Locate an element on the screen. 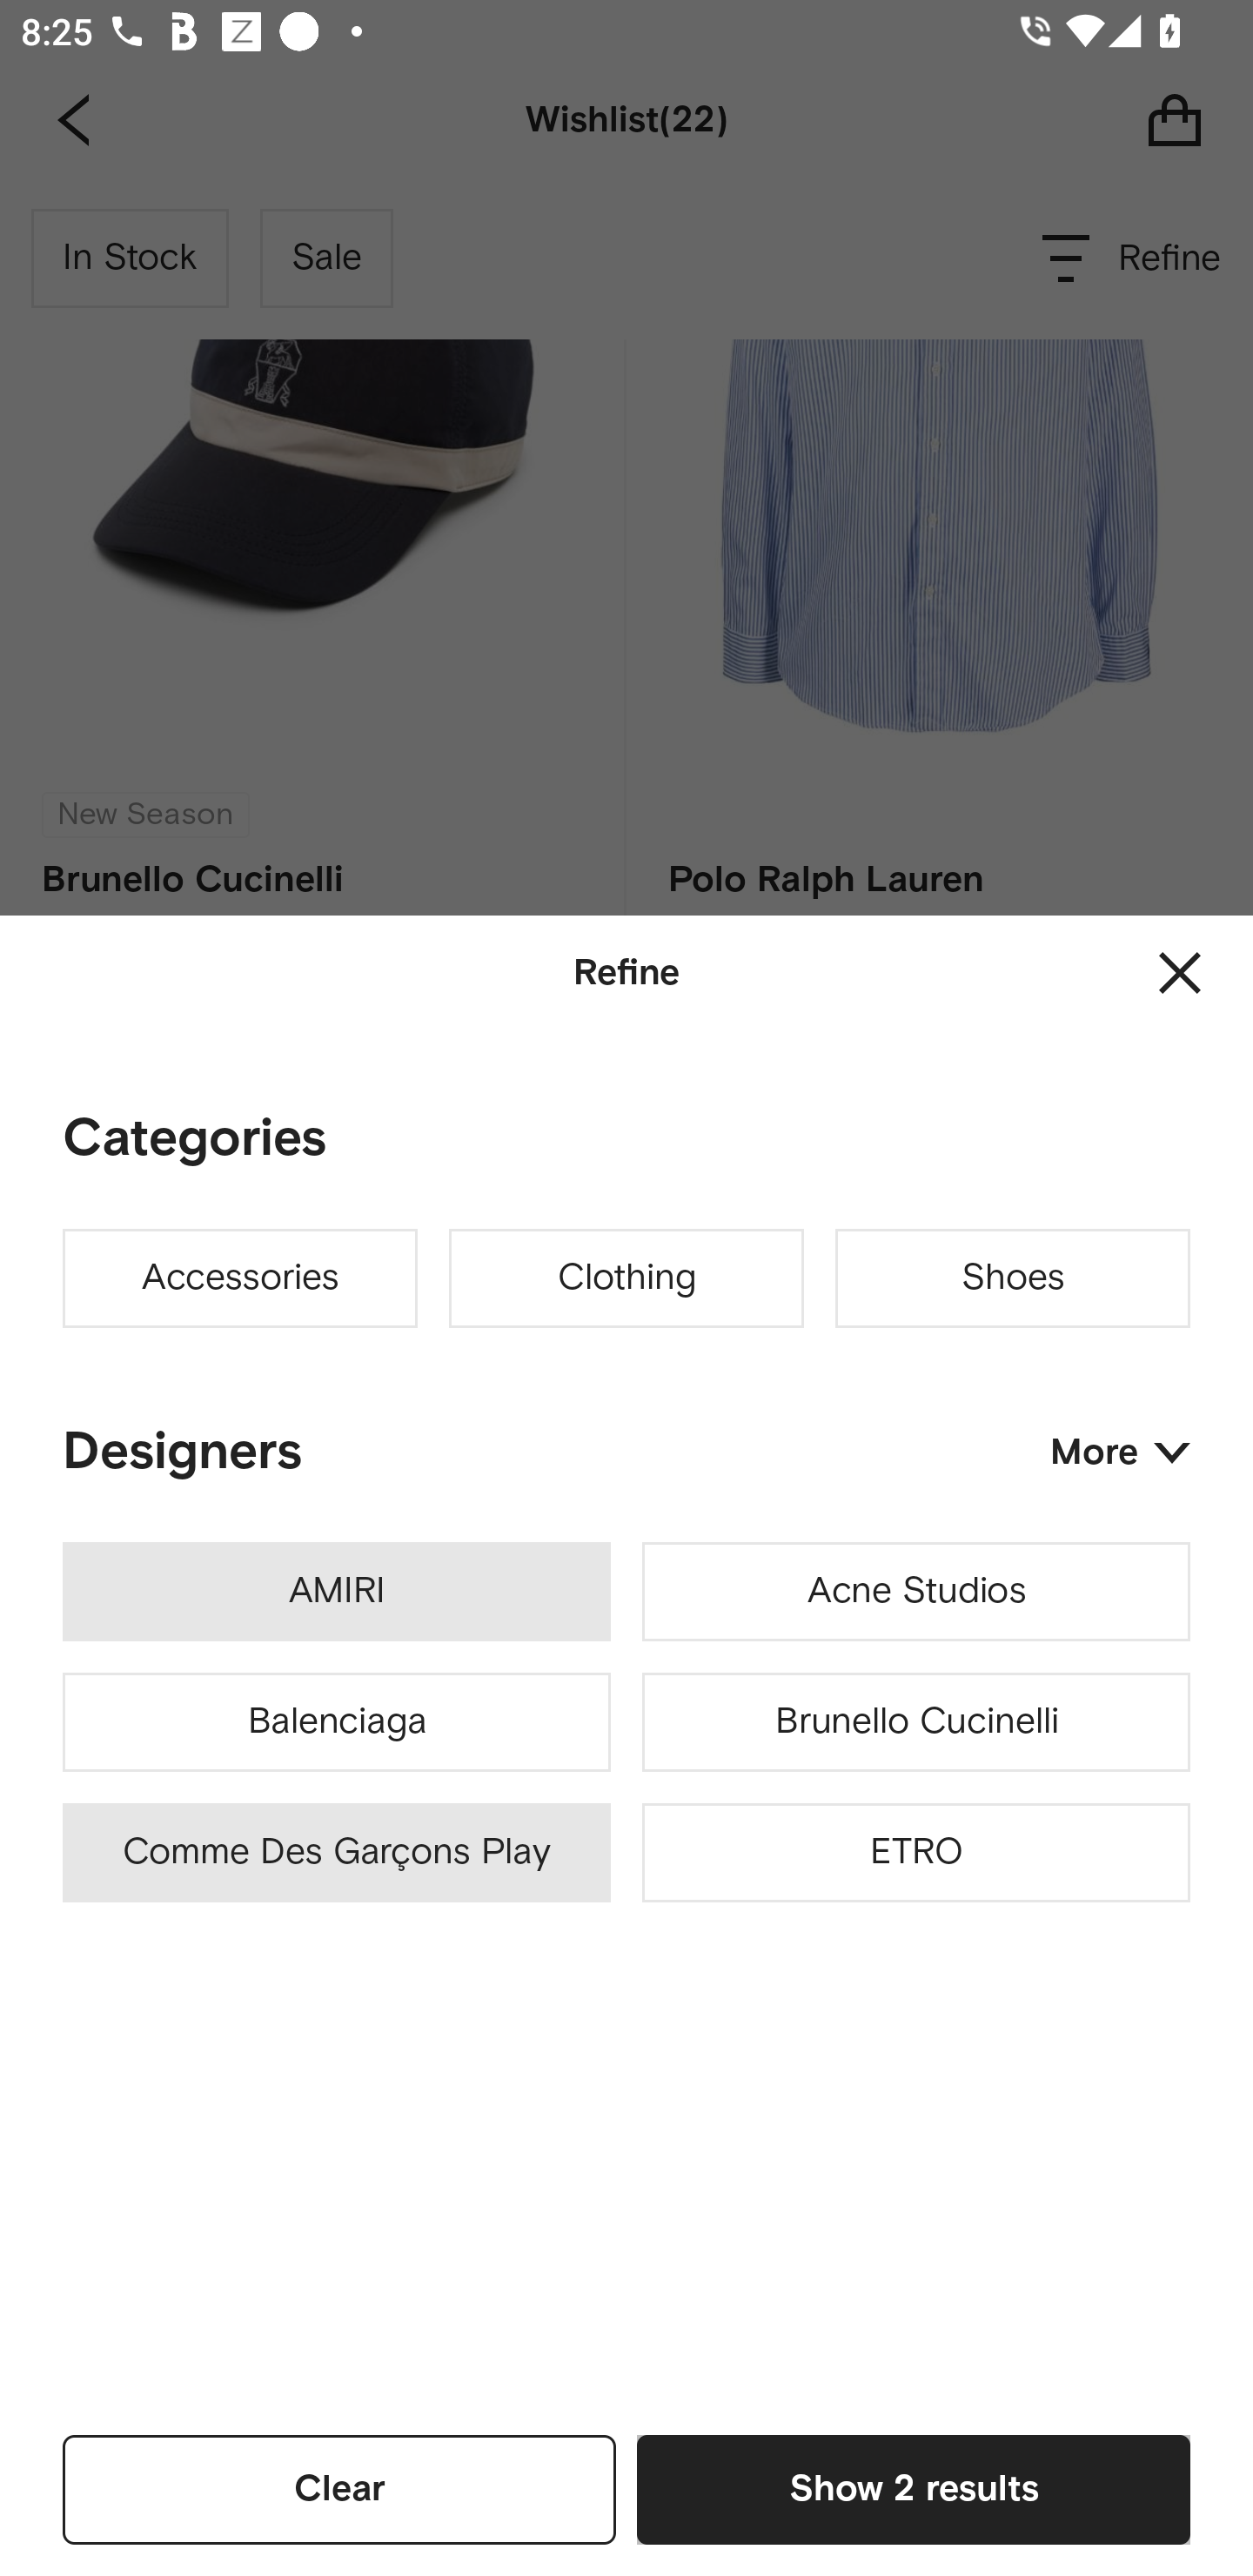 This screenshot has height=2576, width=1253. Accessories is located at coordinates (240, 1278).